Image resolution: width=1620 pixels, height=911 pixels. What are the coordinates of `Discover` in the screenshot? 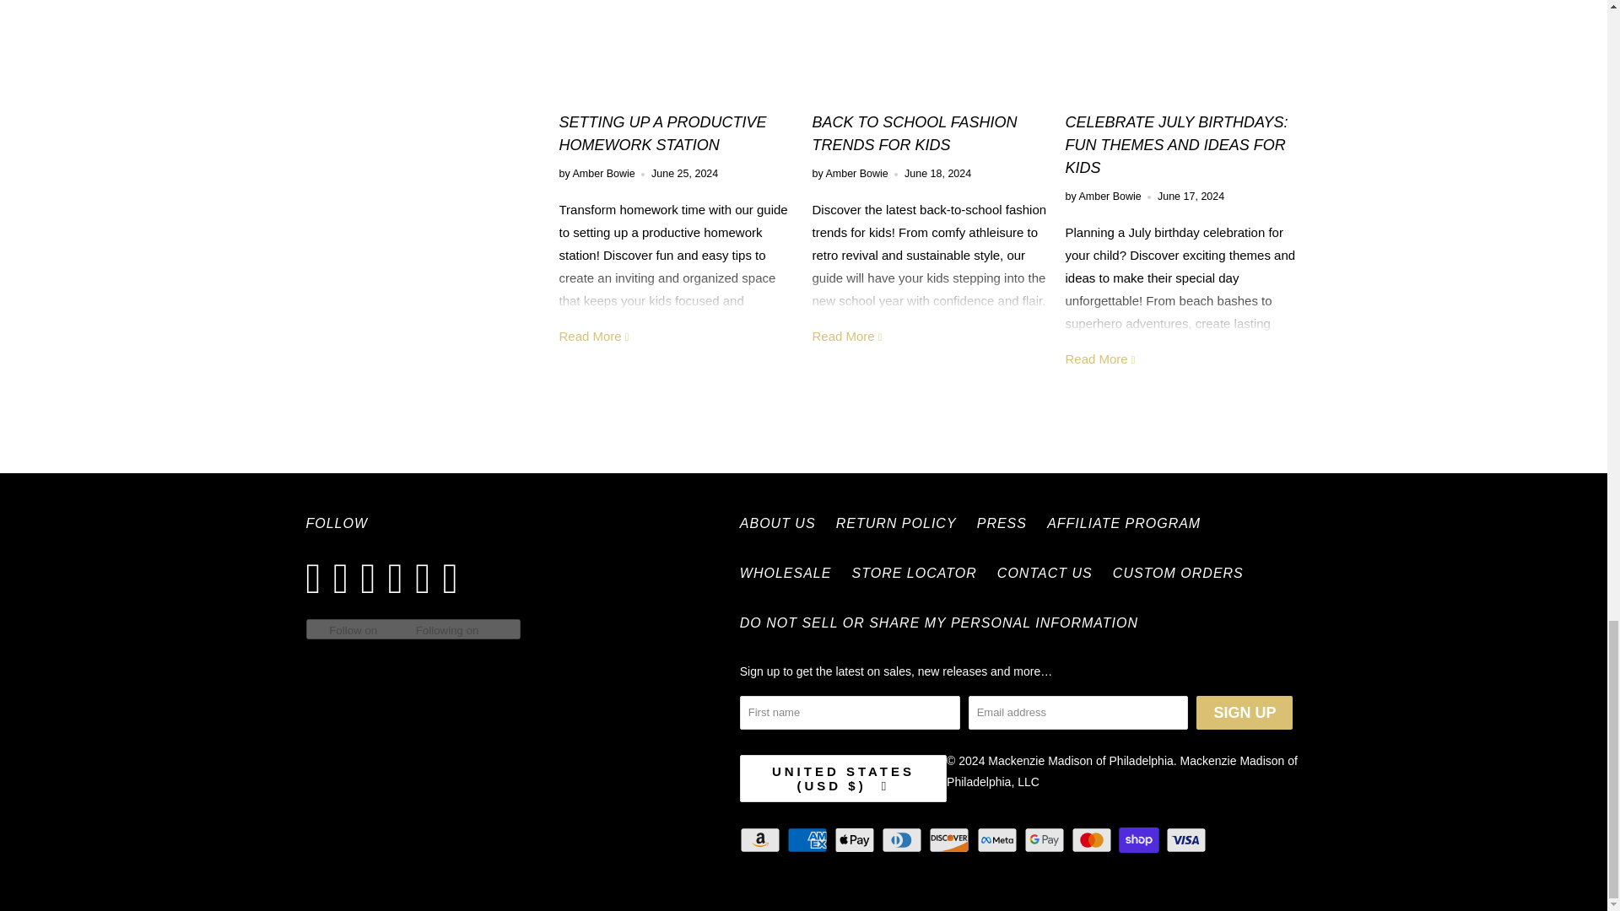 It's located at (950, 839).